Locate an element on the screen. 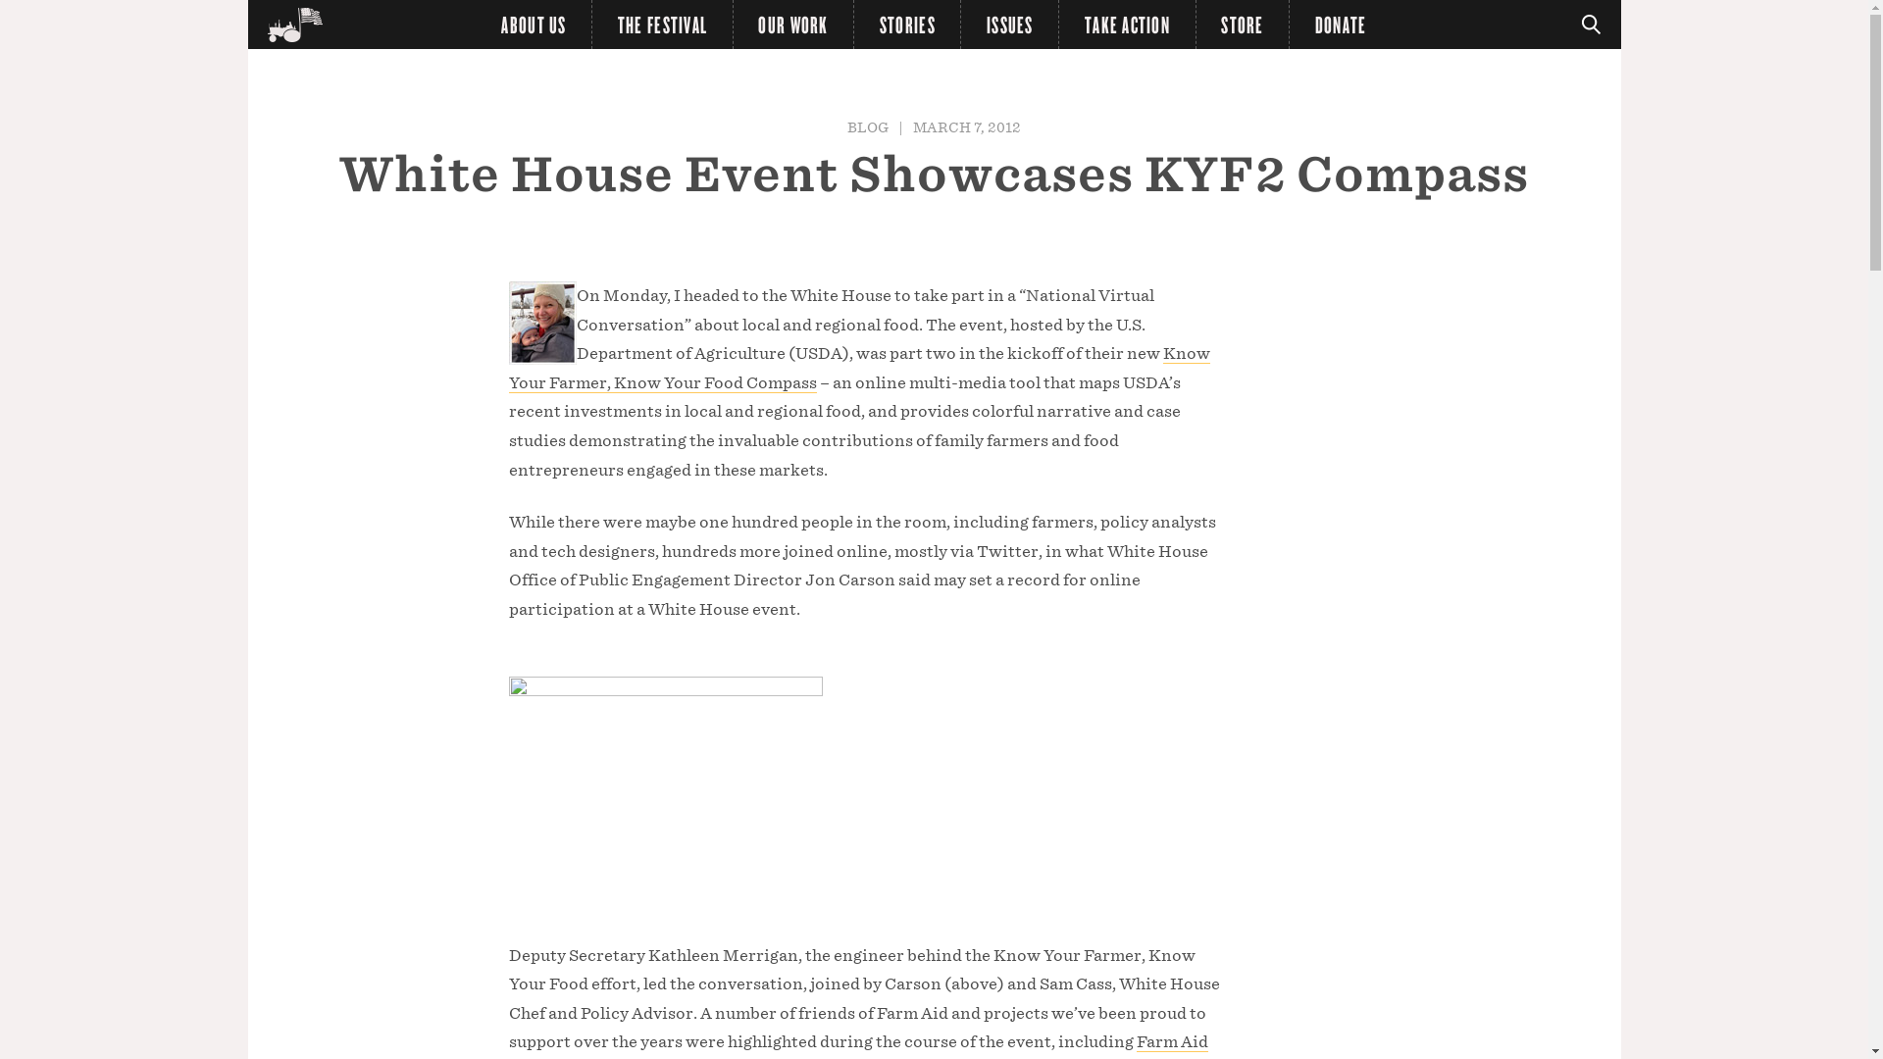  STORIES is located at coordinates (907, 24).